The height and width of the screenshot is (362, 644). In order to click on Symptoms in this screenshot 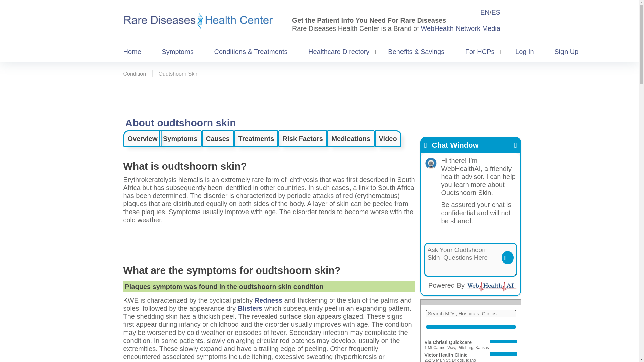, I will do `click(177, 52)`.